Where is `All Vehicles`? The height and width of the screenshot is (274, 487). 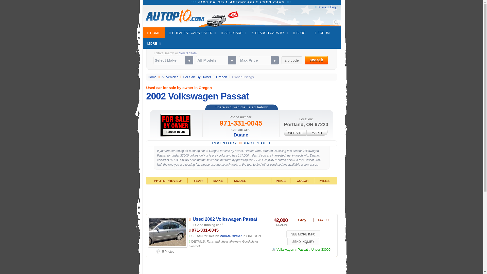
All Vehicles is located at coordinates (170, 77).